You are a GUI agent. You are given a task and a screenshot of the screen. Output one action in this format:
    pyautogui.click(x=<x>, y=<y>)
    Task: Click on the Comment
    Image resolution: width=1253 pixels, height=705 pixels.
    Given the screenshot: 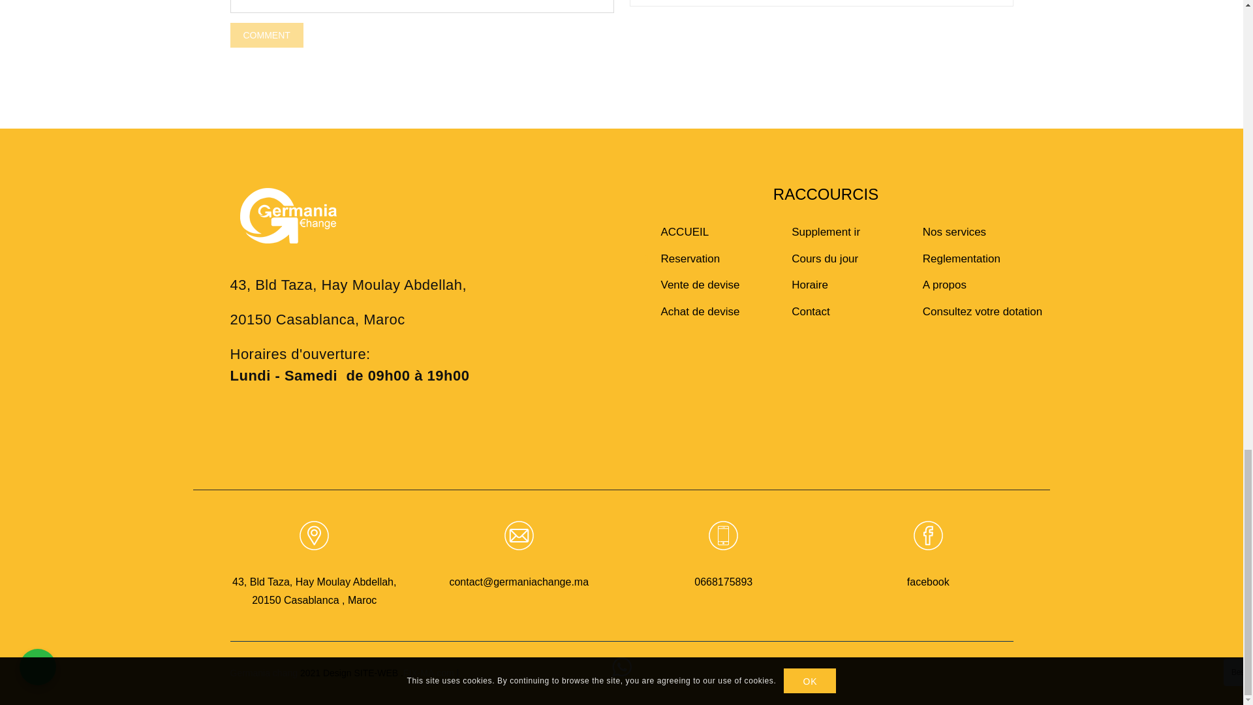 What is the action you would take?
    pyautogui.click(x=266, y=35)
    